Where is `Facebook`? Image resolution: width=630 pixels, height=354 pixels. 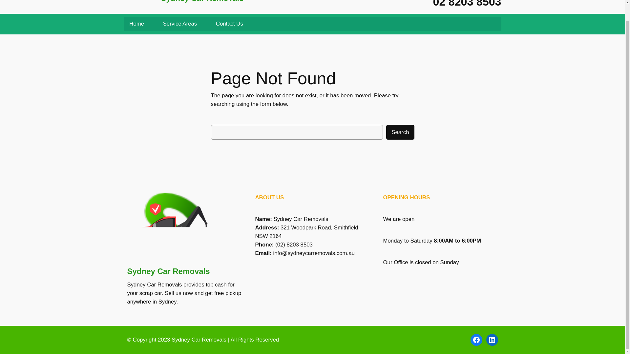 Facebook is located at coordinates (476, 340).